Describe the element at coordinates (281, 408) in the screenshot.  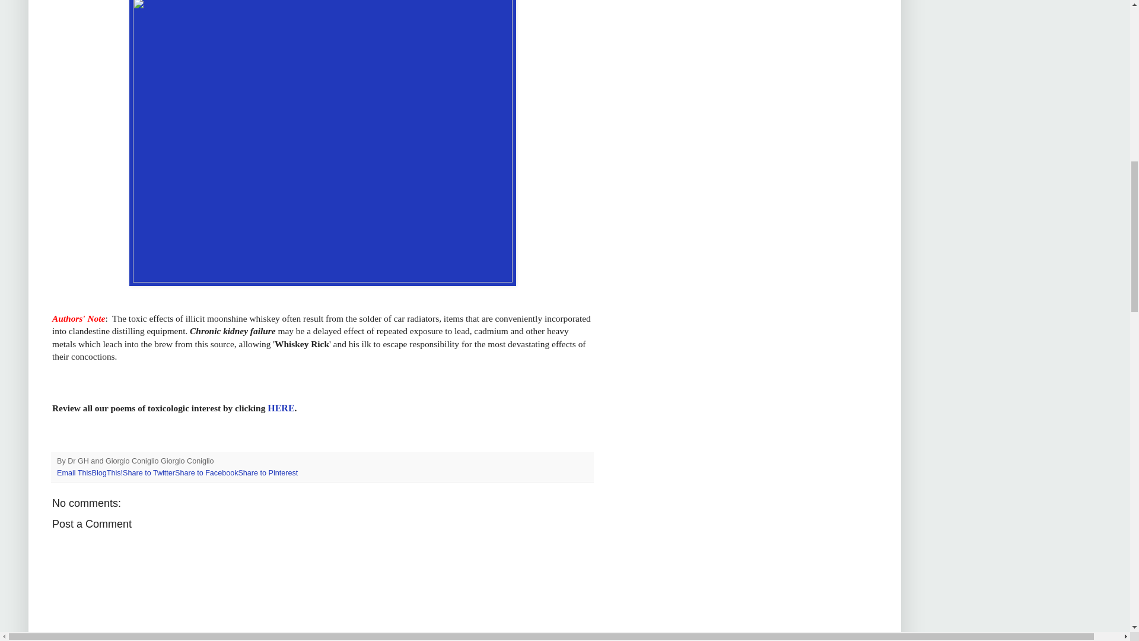
I see `HERE` at that location.